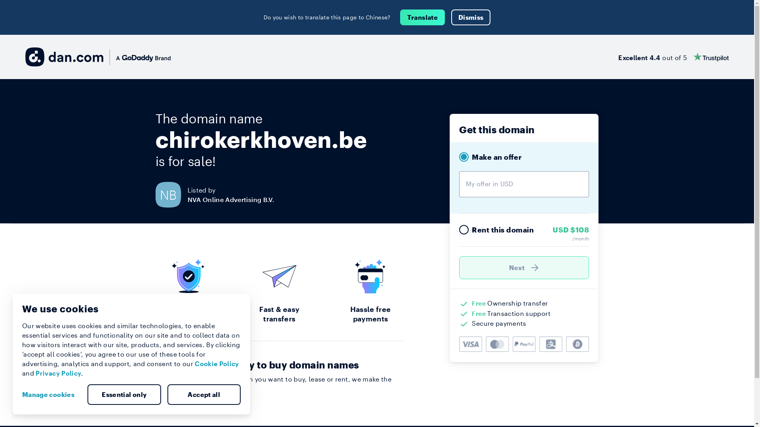 The width and height of the screenshot is (760, 427). Describe the element at coordinates (674, 57) in the screenshot. I see `Excellent 4.4 out of 5` at that location.